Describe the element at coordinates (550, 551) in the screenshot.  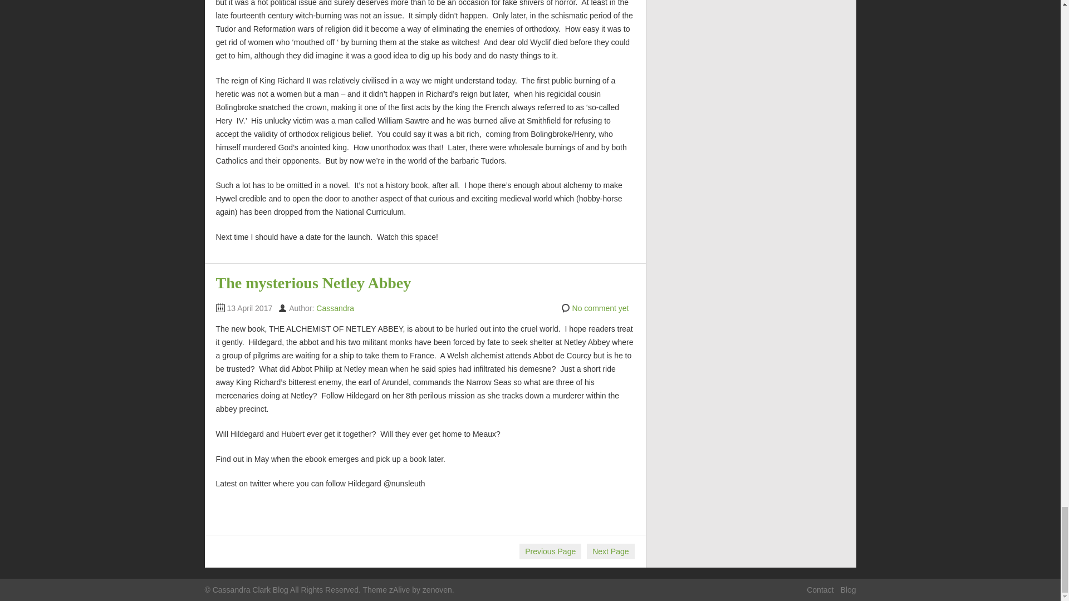
I see `Previous Page` at that location.